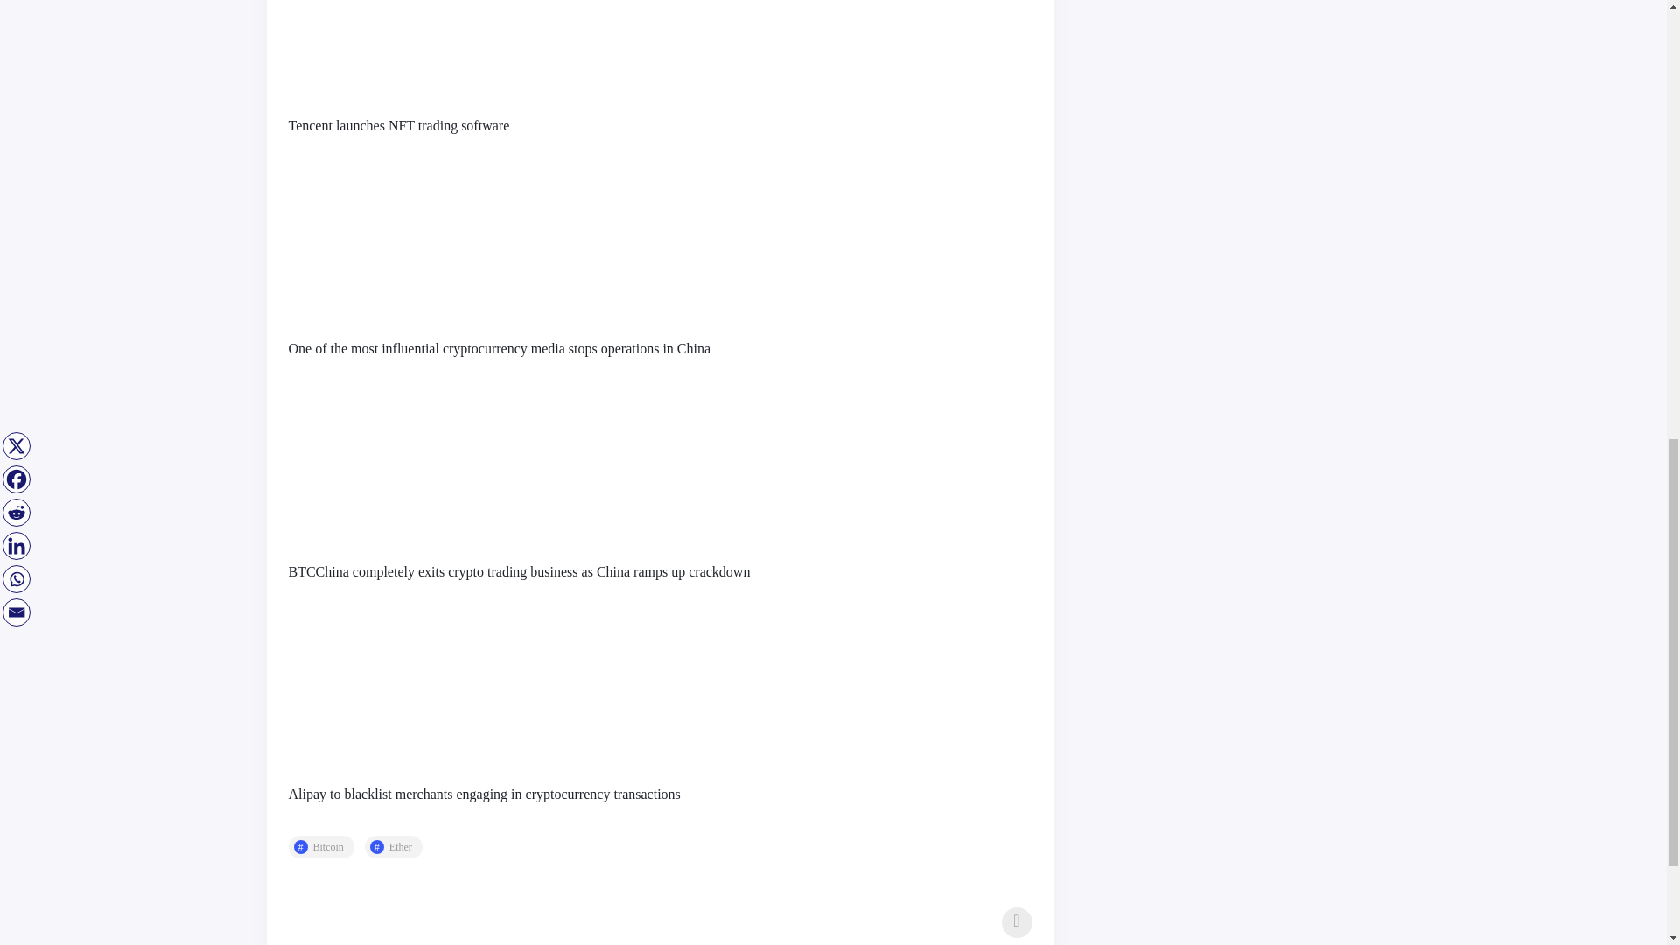 The height and width of the screenshot is (945, 1680). Describe the element at coordinates (399, 126) in the screenshot. I see `Tencent launches NFT trading software` at that location.